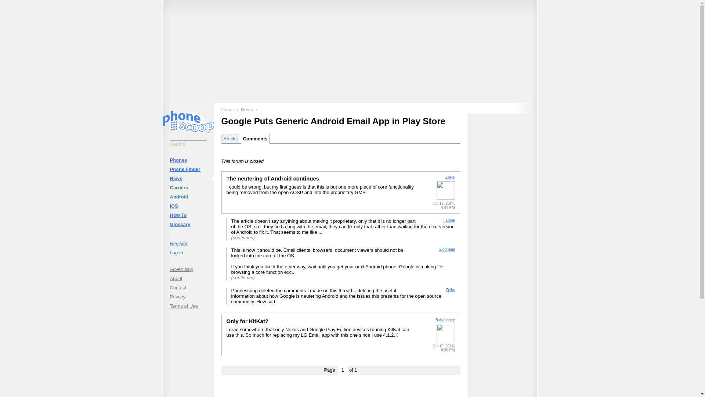  What do you see at coordinates (188, 224) in the screenshot?
I see `Glossary` at bounding box center [188, 224].